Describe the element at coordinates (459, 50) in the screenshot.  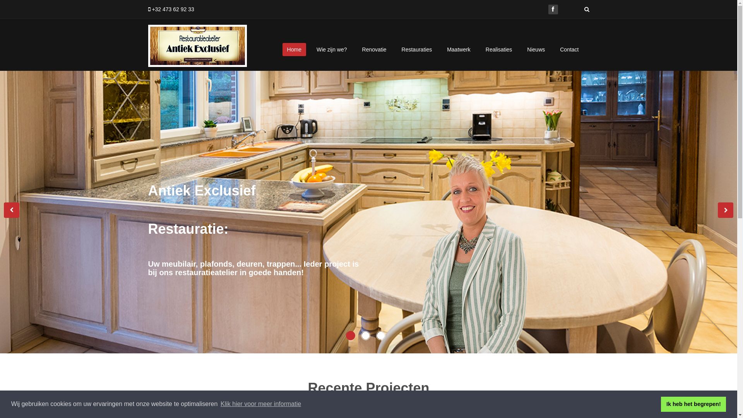
I see `Maatwerk` at that location.